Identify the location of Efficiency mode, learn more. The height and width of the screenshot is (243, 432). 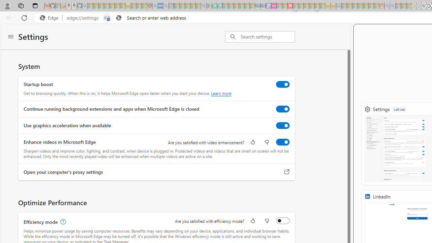
(62, 222).